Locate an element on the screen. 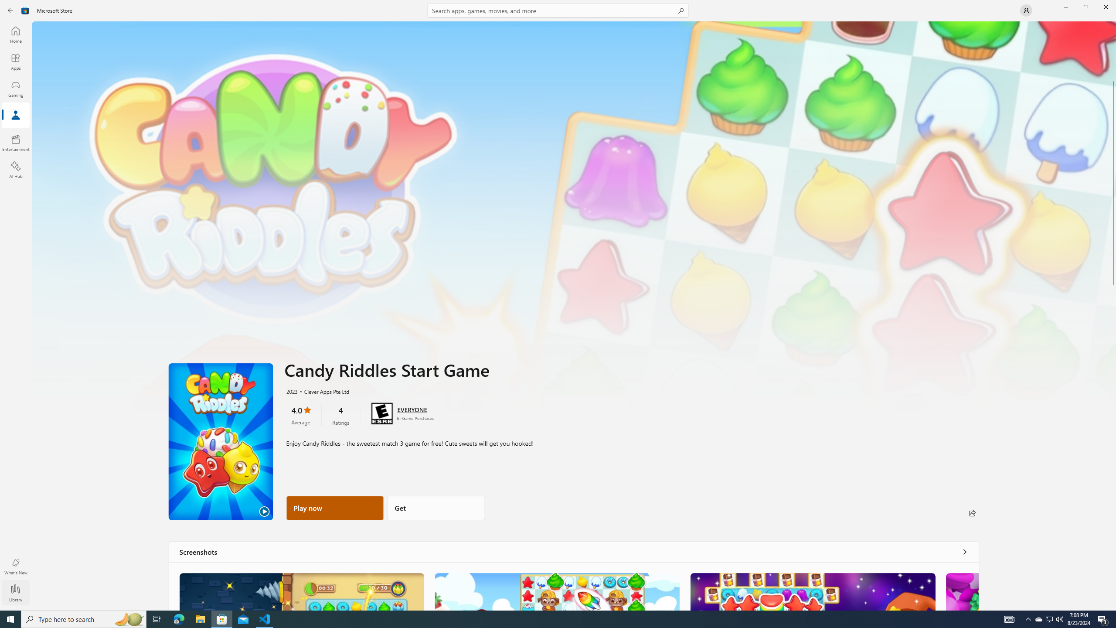  Restore Microsoft Store is located at coordinates (1085, 7).